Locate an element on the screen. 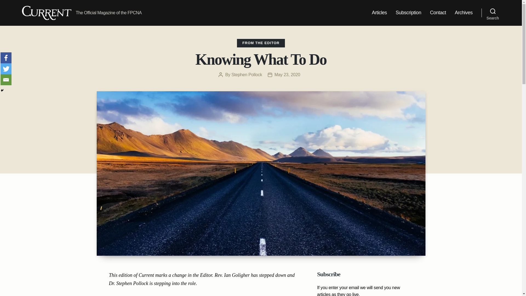  Articles is located at coordinates (379, 13).